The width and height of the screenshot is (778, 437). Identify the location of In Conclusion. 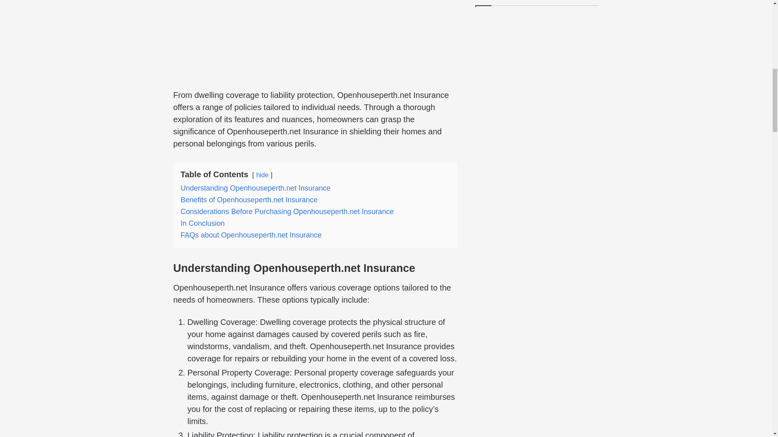
(203, 223).